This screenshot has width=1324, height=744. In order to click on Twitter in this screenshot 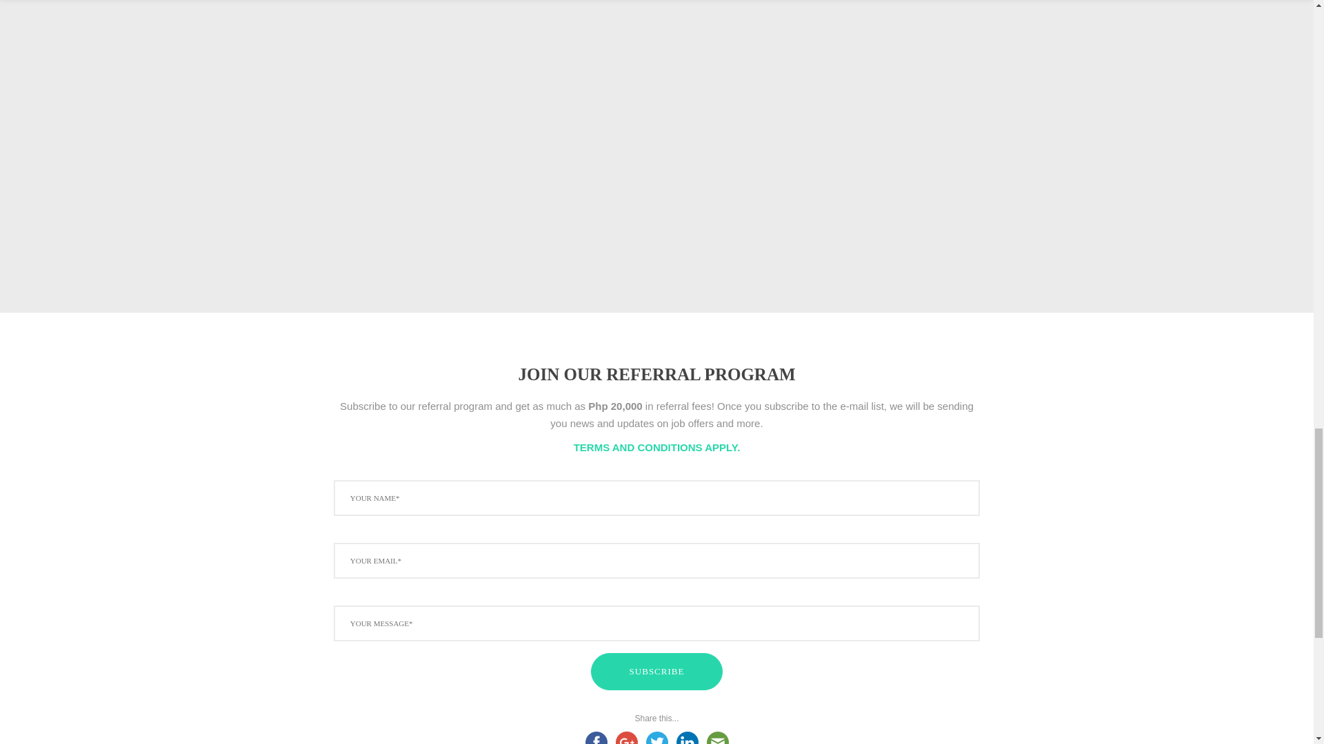, I will do `click(656, 736)`.